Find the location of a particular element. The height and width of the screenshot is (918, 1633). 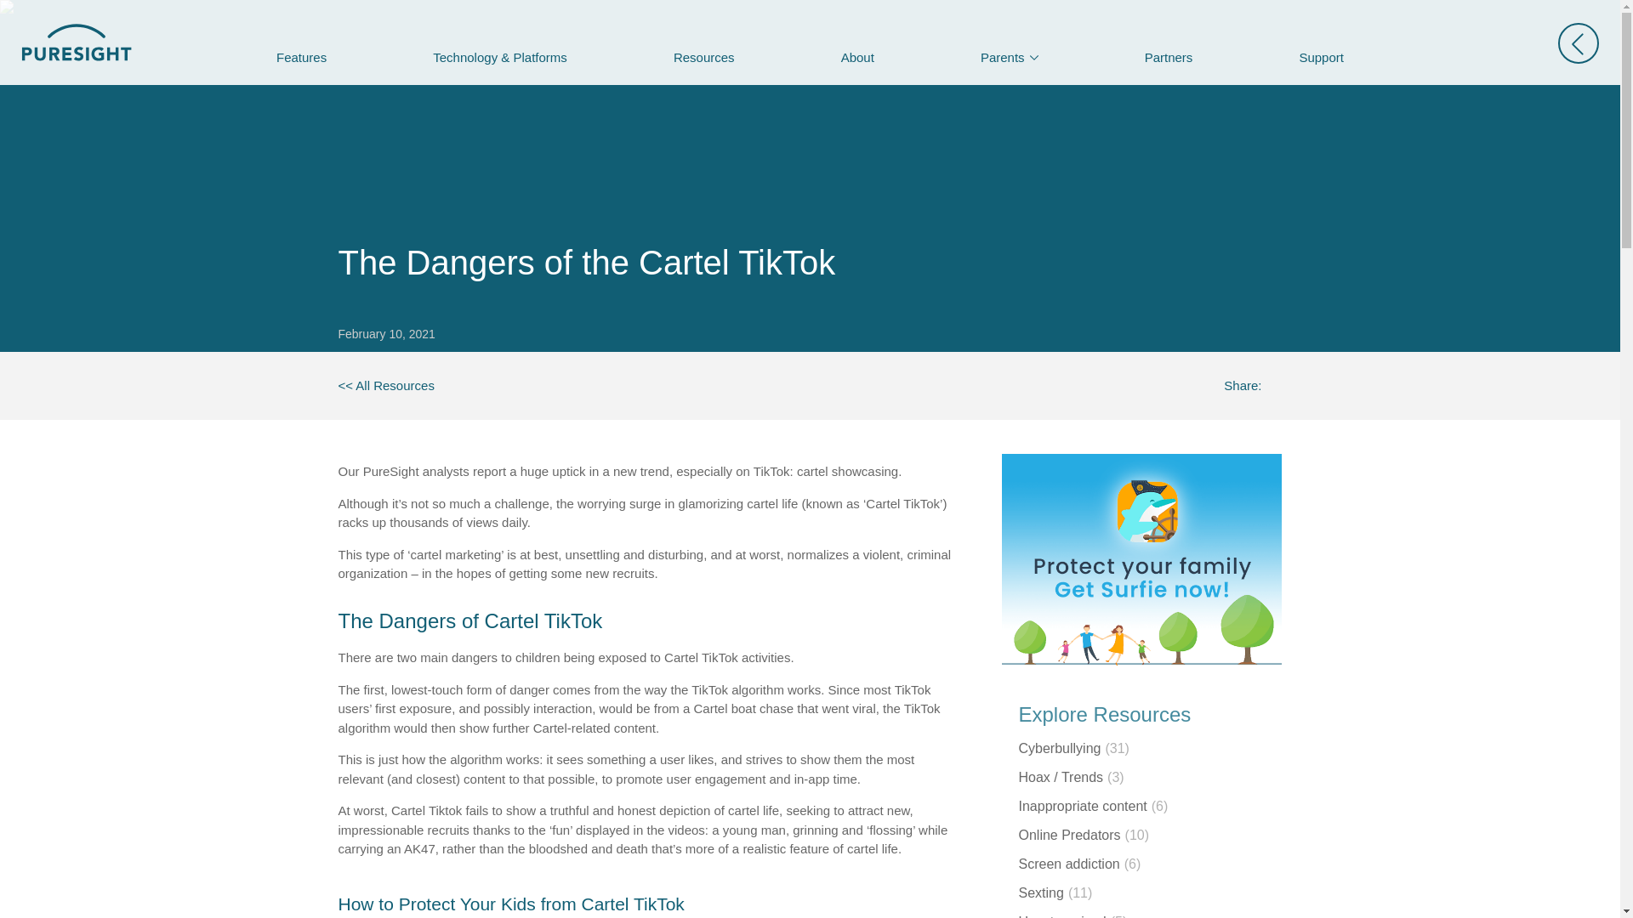

PureSight is located at coordinates (386, 386).